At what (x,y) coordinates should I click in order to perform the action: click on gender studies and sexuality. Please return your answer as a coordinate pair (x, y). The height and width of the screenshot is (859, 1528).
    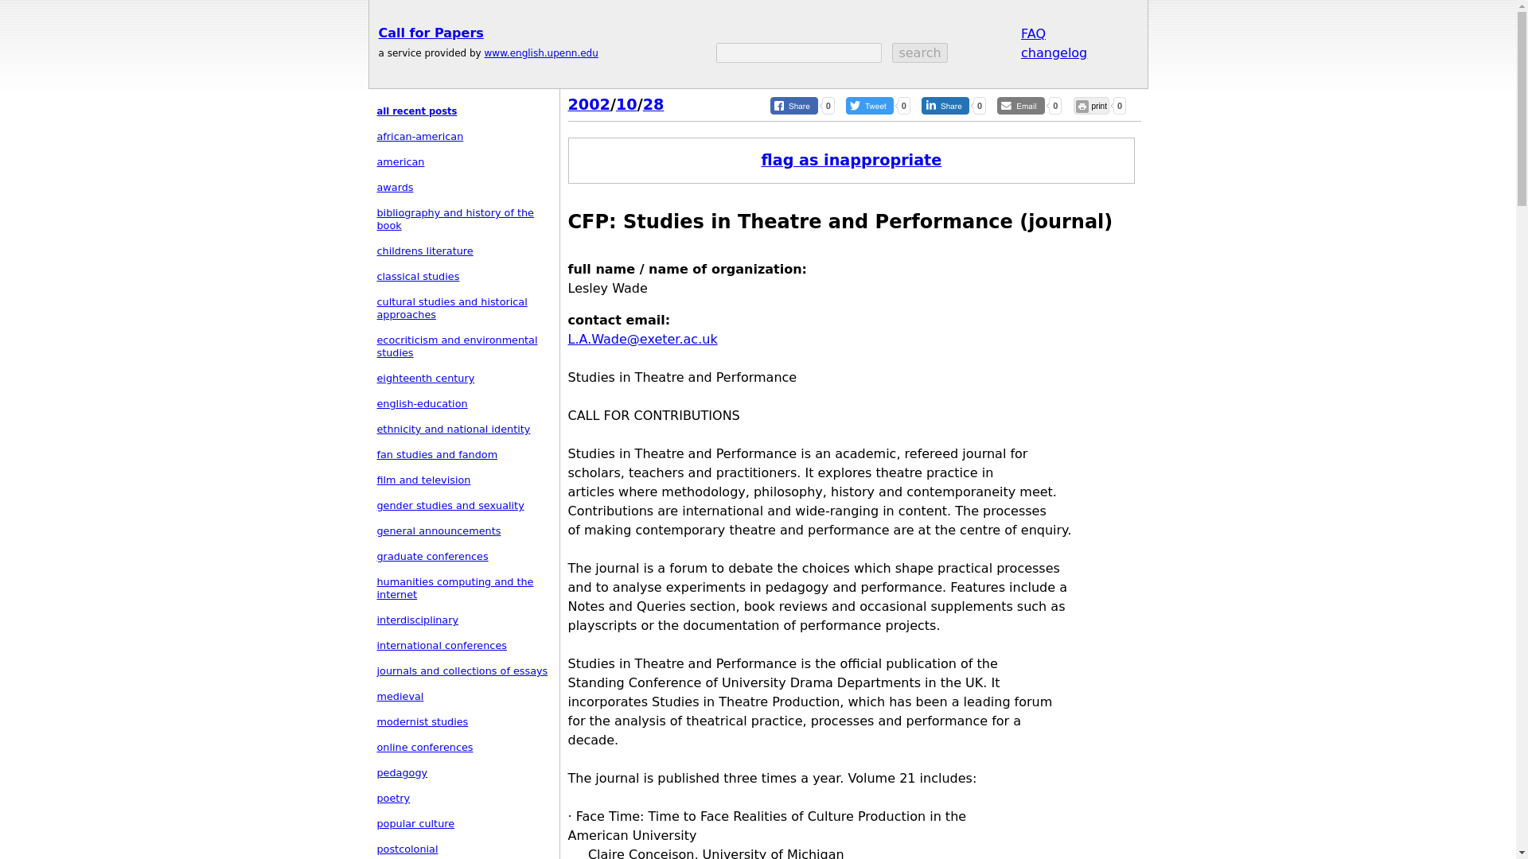
    Looking at the image, I should click on (450, 504).